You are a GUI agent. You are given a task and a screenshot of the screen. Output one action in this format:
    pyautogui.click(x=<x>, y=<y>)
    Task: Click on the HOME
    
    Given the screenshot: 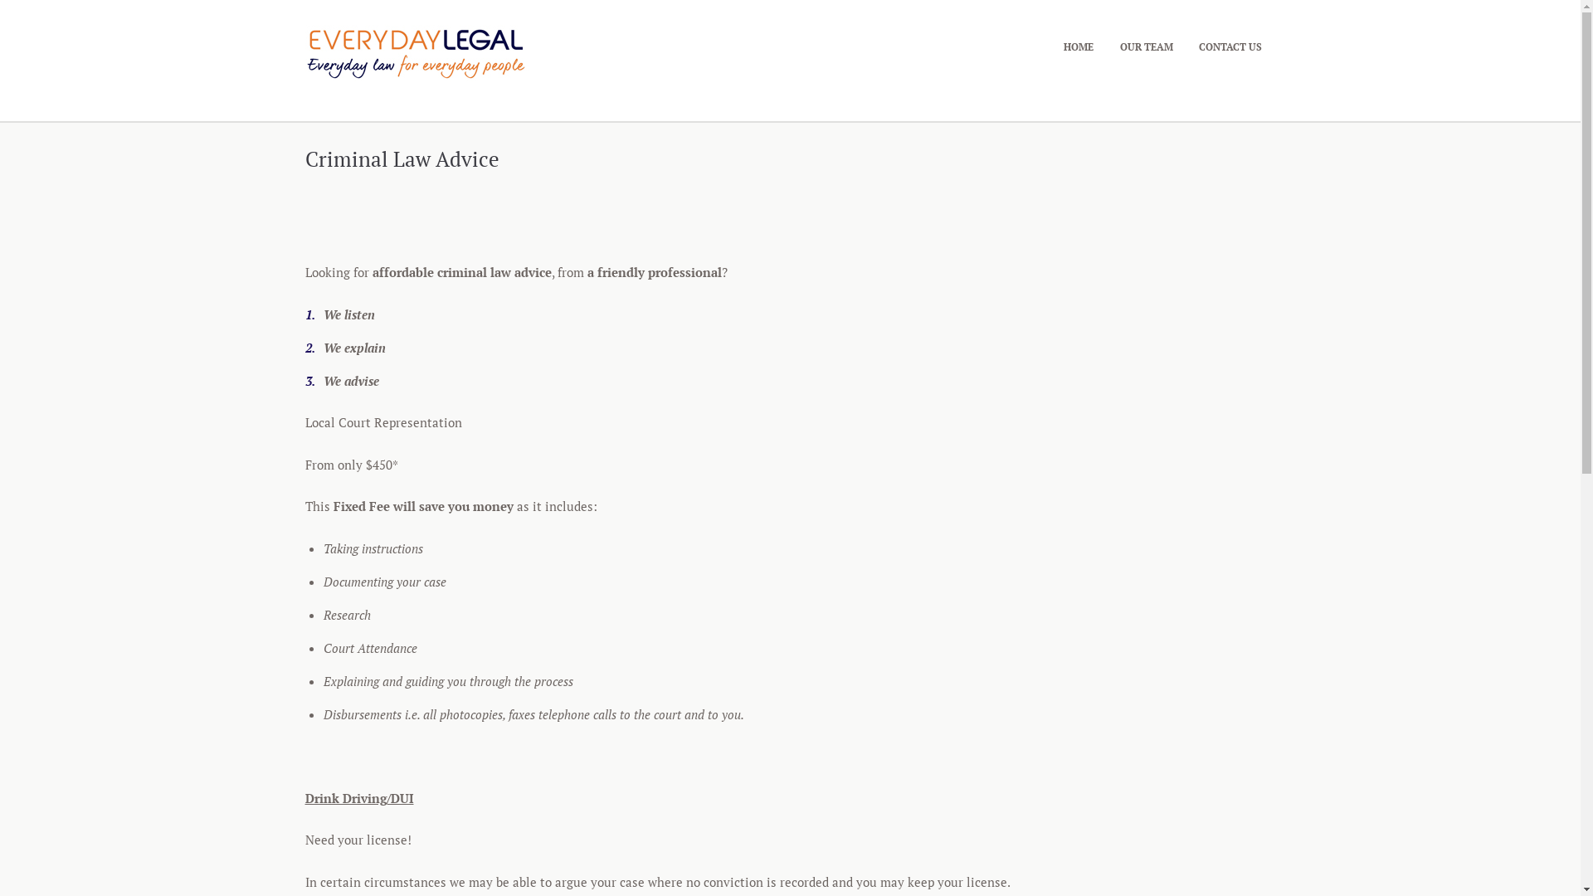 What is the action you would take?
    pyautogui.click(x=1079, y=46)
    